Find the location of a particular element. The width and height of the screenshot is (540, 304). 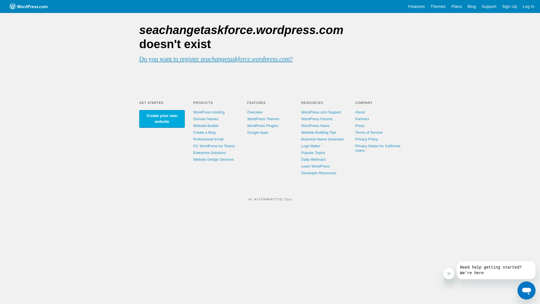

WordPress.com Support is located at coordinates (321, 112).